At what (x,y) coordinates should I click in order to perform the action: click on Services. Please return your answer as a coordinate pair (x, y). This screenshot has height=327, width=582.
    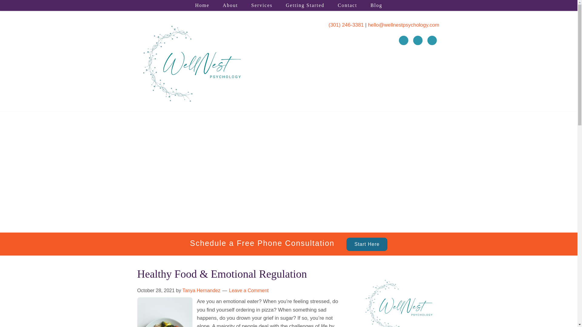
    Looking at the image, I should click on (262, 5).